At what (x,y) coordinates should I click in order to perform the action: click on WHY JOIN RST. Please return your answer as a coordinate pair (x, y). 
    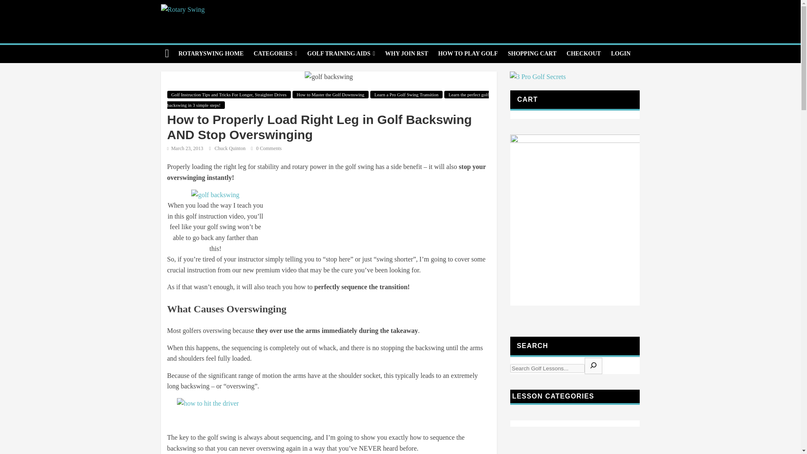
    Looking at the image, I should click on (406, 54).